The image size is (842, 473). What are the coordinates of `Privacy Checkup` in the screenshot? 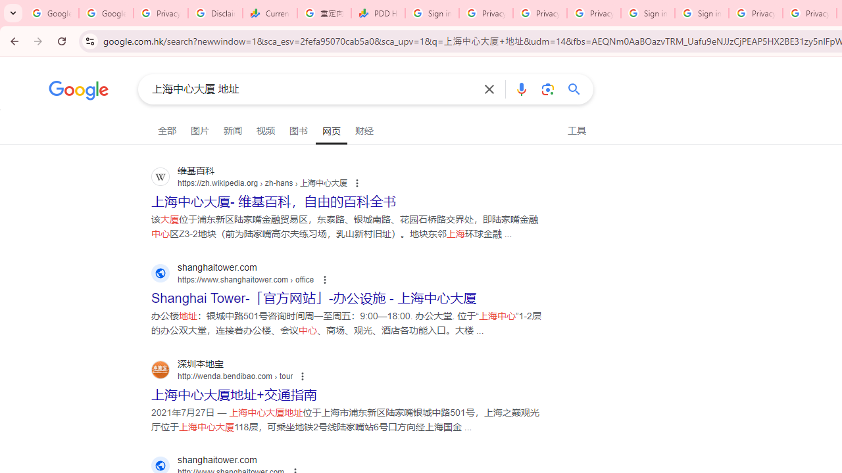 It's located at (593, 13).